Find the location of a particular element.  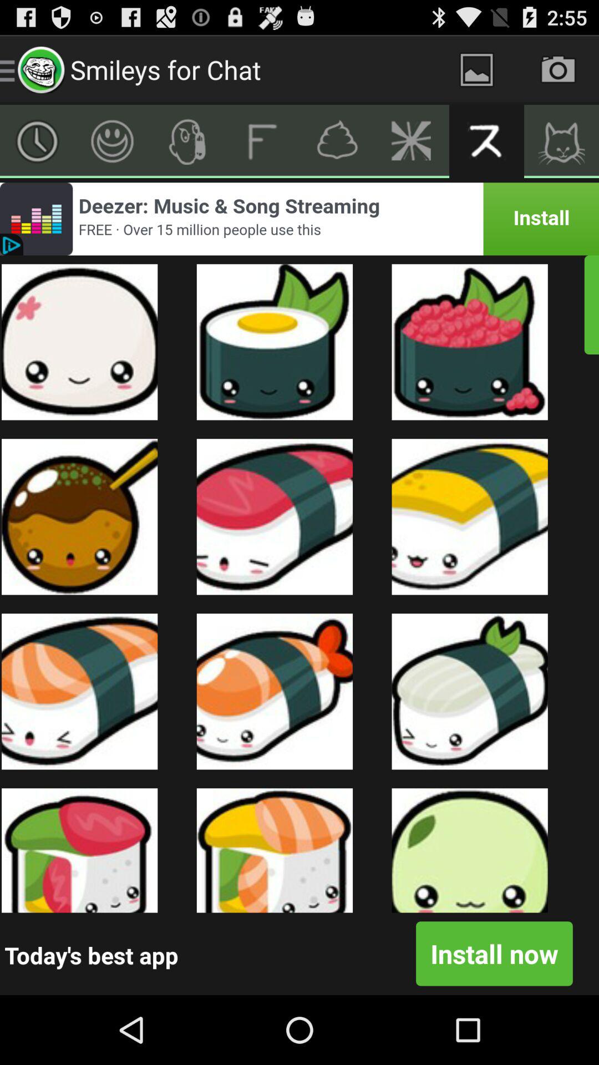

view more objects is located at coordinates (38, 141).